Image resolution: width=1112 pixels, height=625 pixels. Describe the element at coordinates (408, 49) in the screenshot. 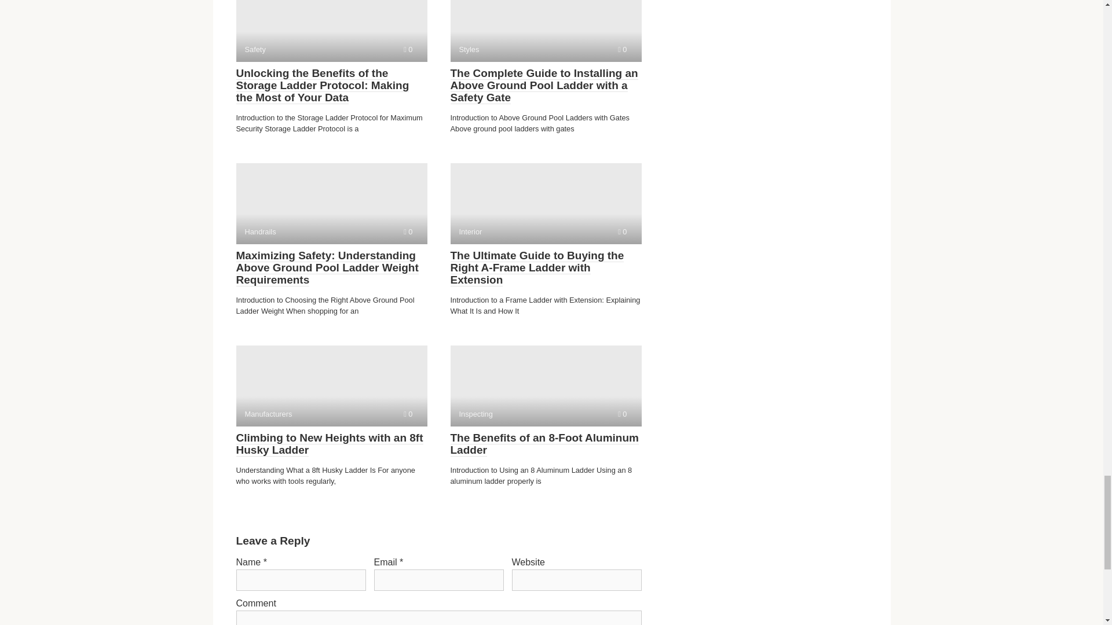

I see `Comments` at that location.